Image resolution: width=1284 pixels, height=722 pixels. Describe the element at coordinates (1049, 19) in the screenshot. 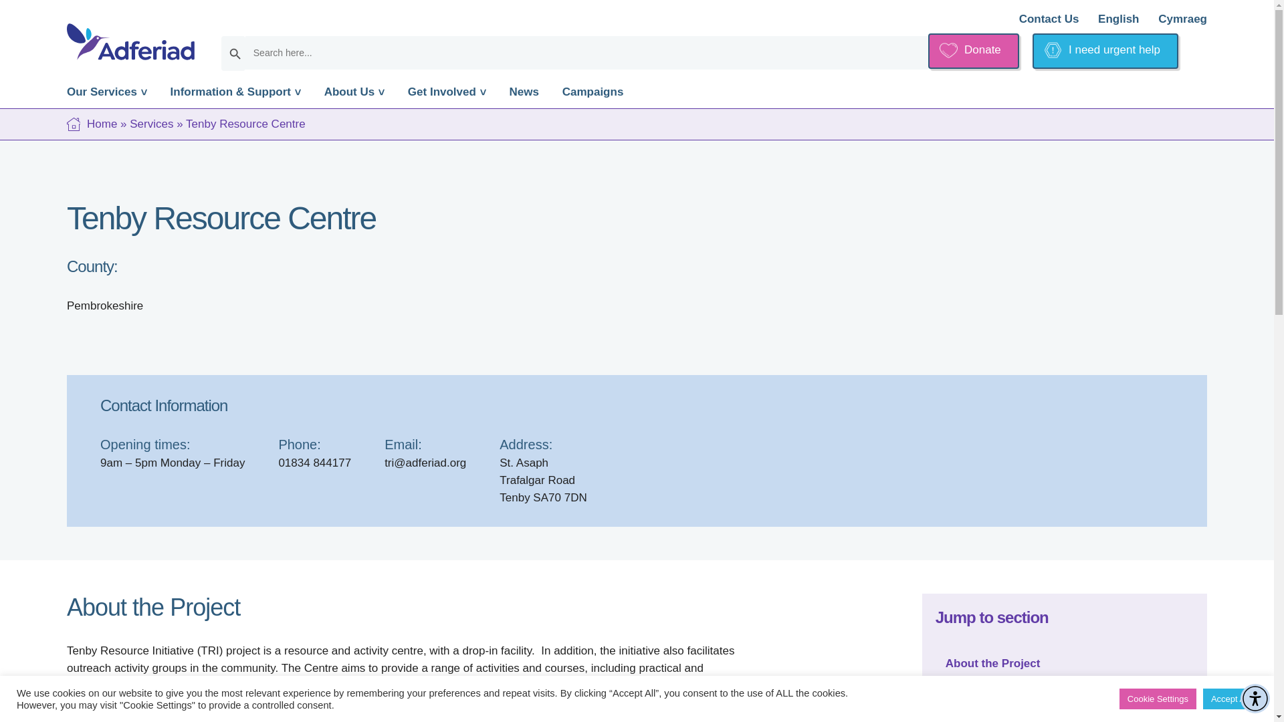

I see `Contact Us` at that location.